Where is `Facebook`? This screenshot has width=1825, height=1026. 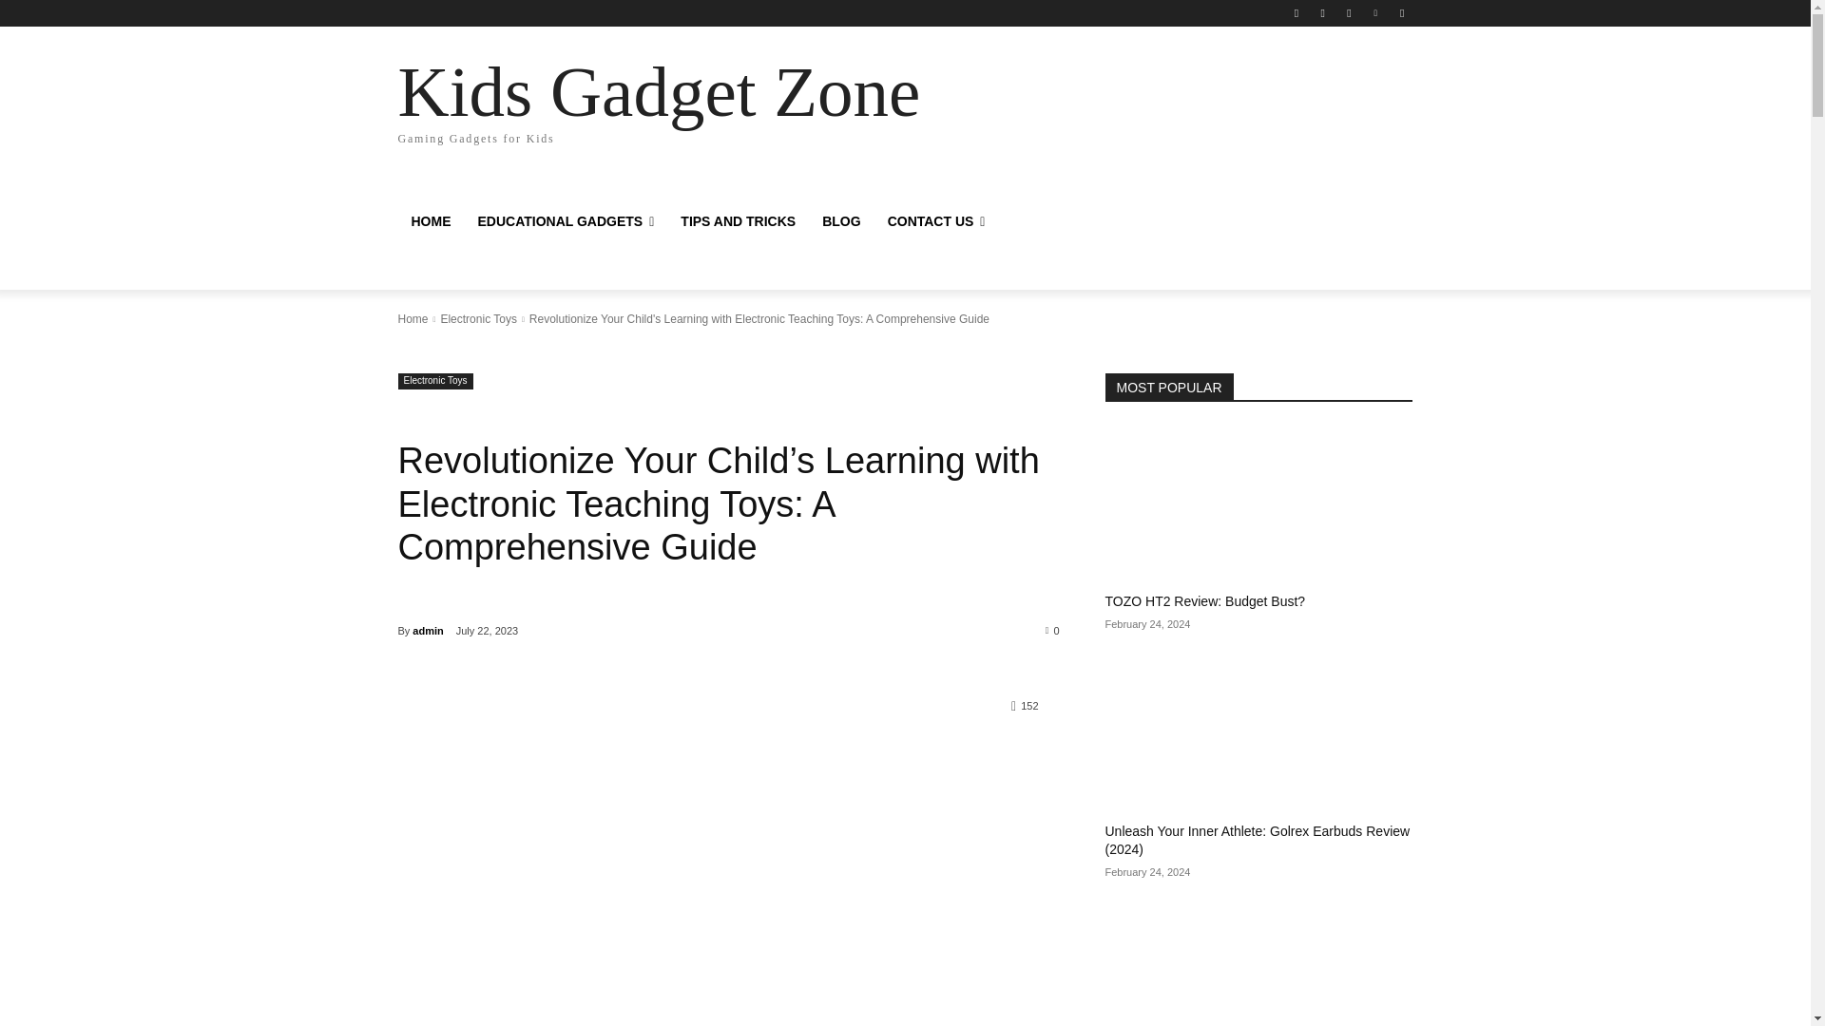
Facebook is located at coordinates (1297, 12).